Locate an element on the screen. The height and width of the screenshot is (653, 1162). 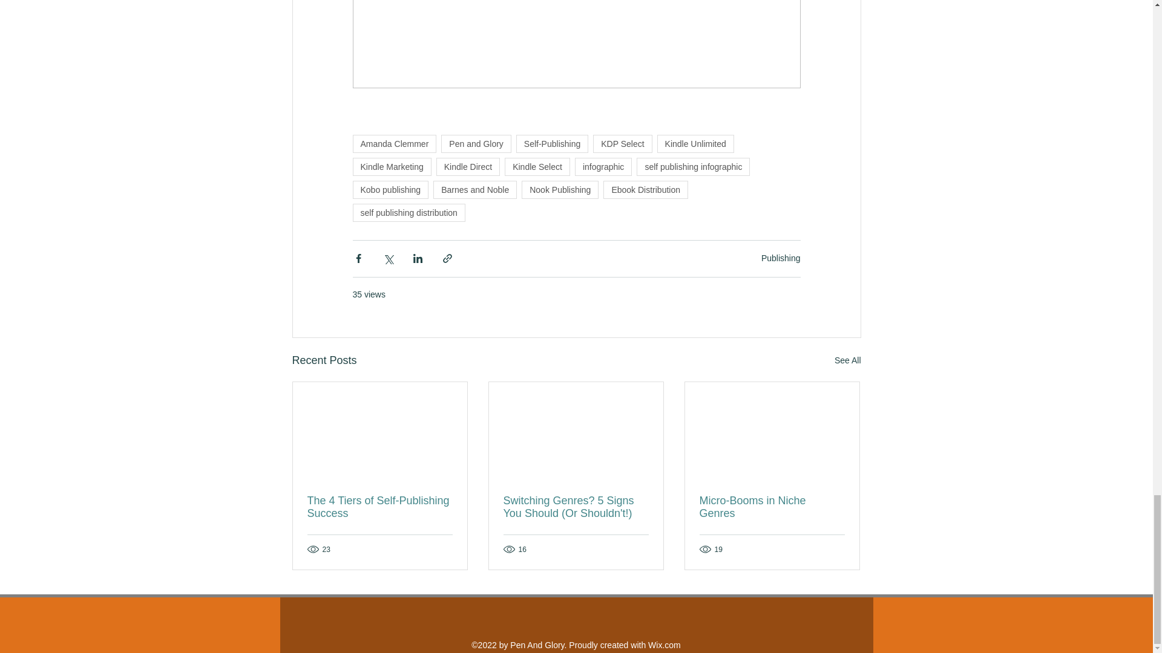
Kobo publishing is located at coordinates (390, 190).